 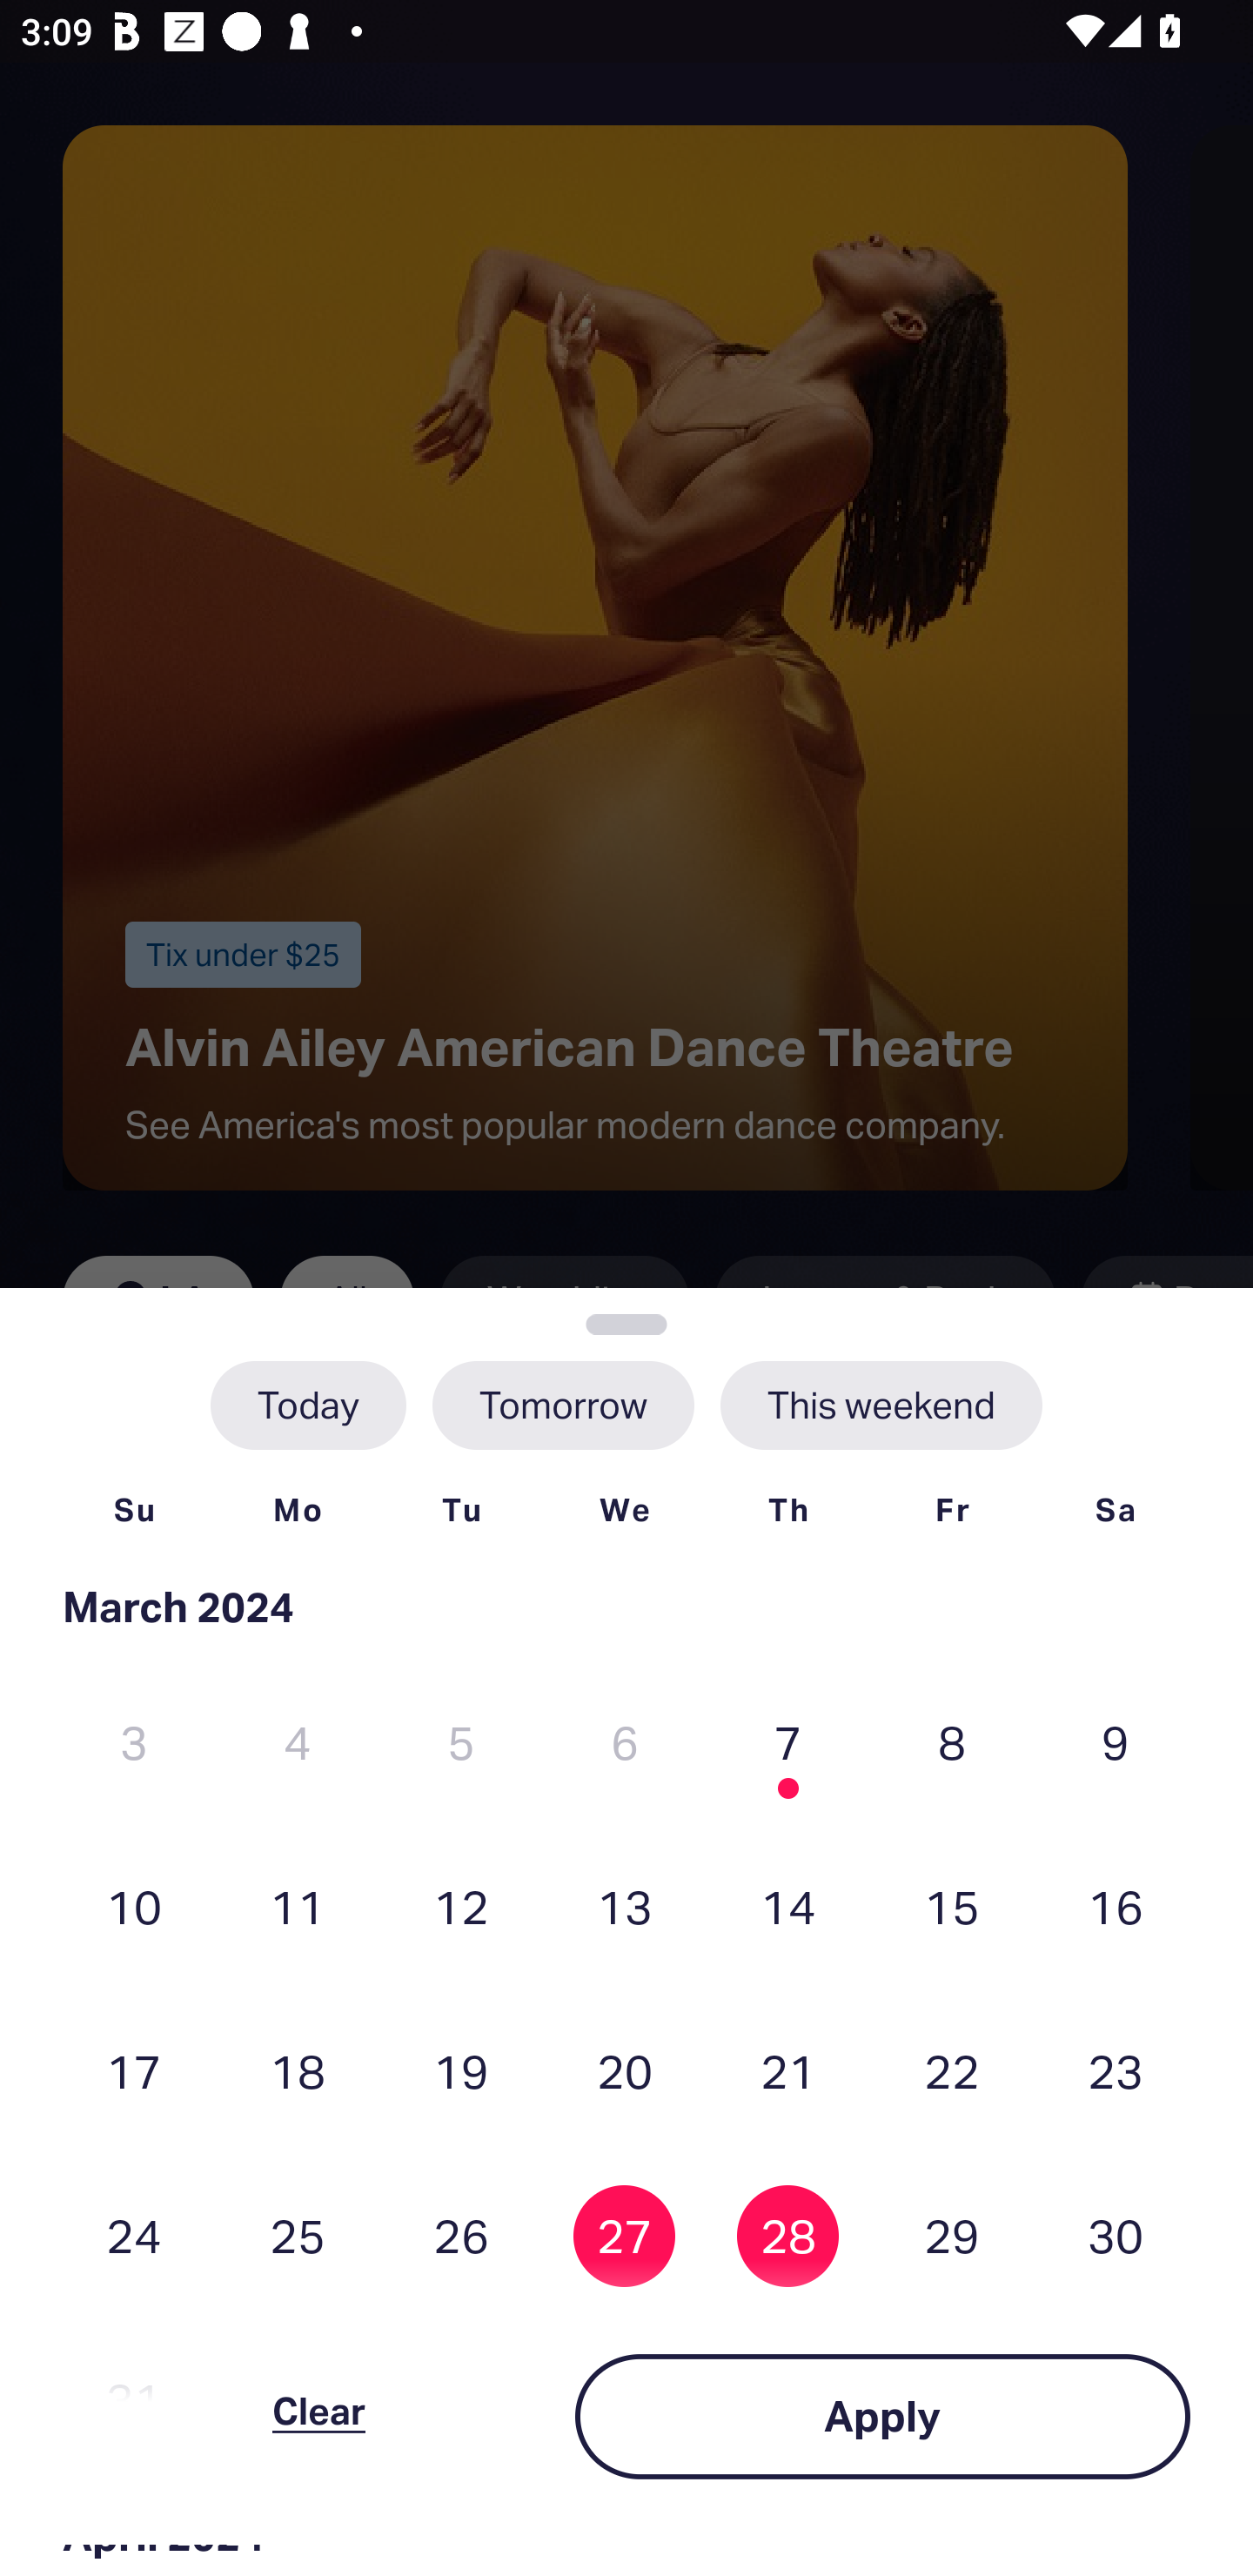 I want to click on 3, so click(x=134, y=1742).